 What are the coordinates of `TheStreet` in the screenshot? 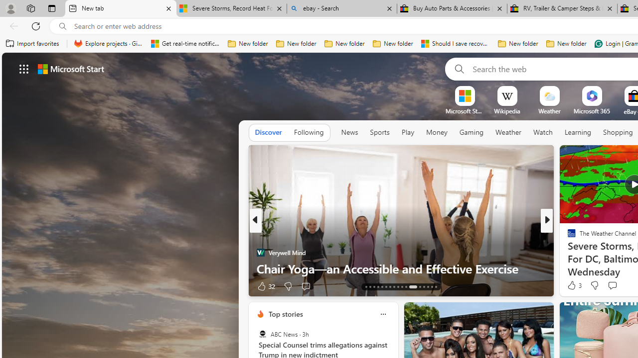 It's located at (567, 253).